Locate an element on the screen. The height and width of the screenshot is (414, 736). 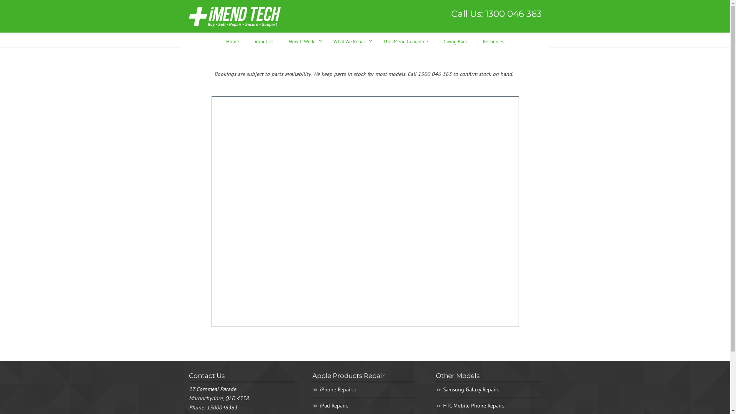
Giving Back is located at coordinates (455, 41).